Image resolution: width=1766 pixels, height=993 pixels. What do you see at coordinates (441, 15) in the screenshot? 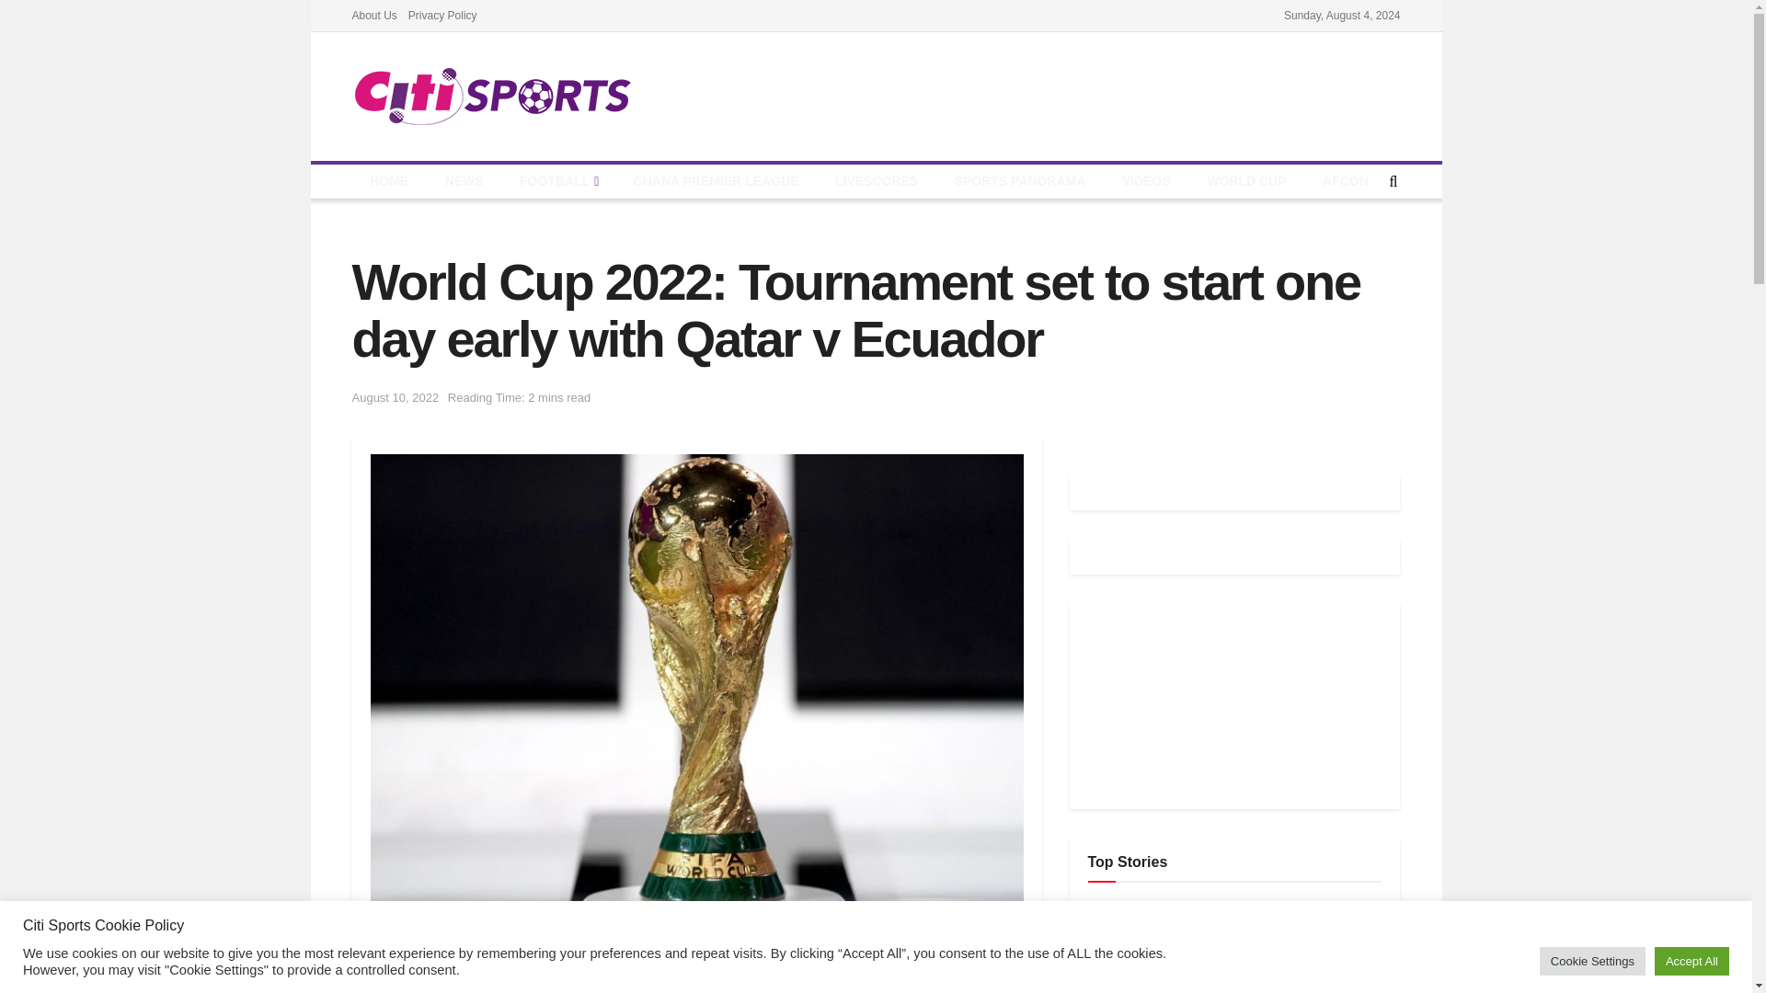
I see `Privacy Policy` at bounding box center [441, 15].